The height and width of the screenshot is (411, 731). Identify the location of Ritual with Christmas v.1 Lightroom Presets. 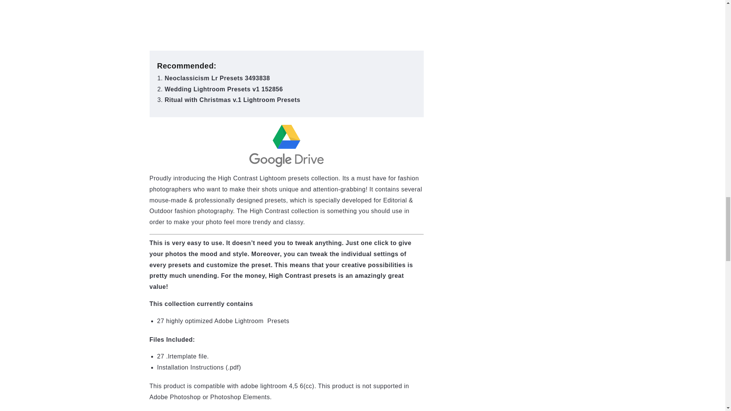
(232, 100).